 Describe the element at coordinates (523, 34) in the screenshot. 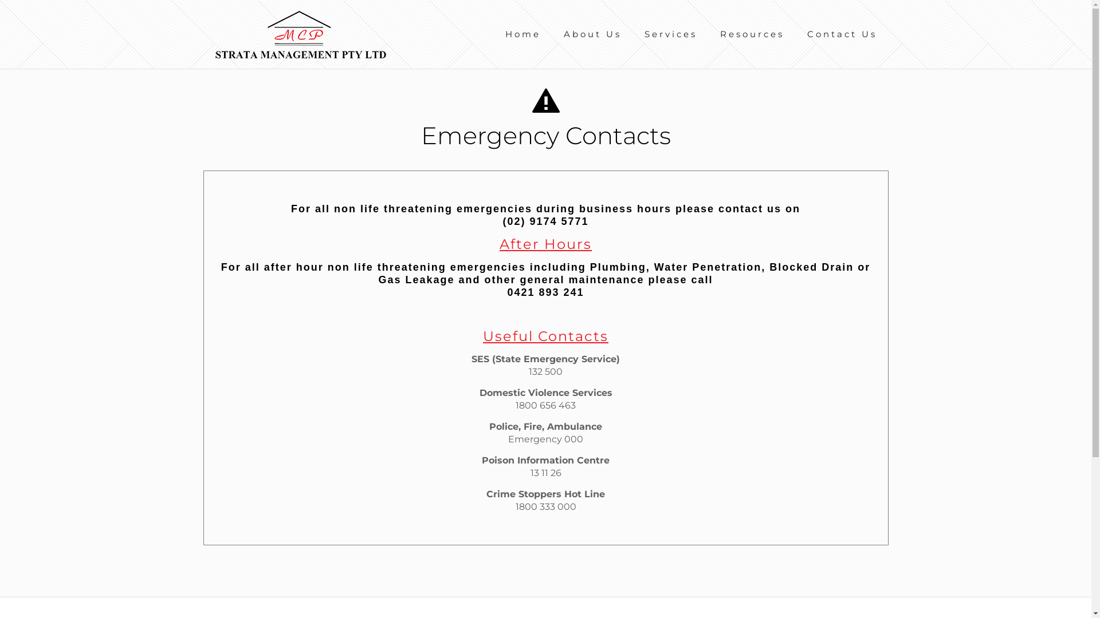

I see `Home` at that location.